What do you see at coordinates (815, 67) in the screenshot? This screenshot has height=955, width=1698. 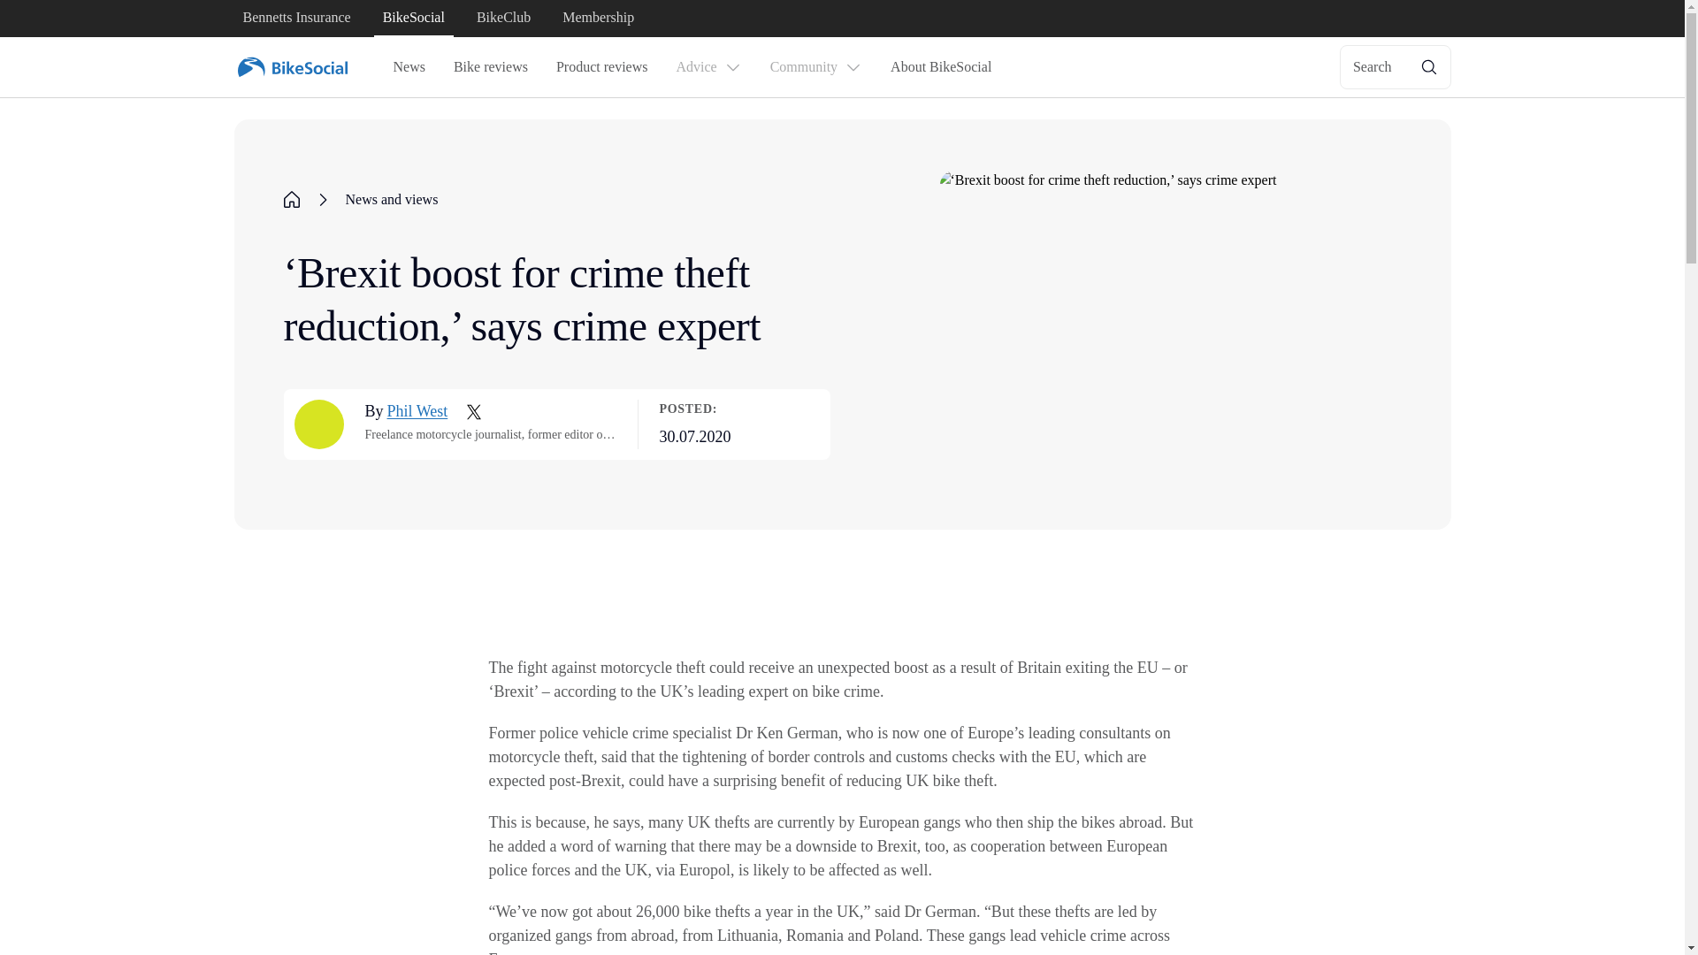 I see `Community` at bounding box center [815, 67].